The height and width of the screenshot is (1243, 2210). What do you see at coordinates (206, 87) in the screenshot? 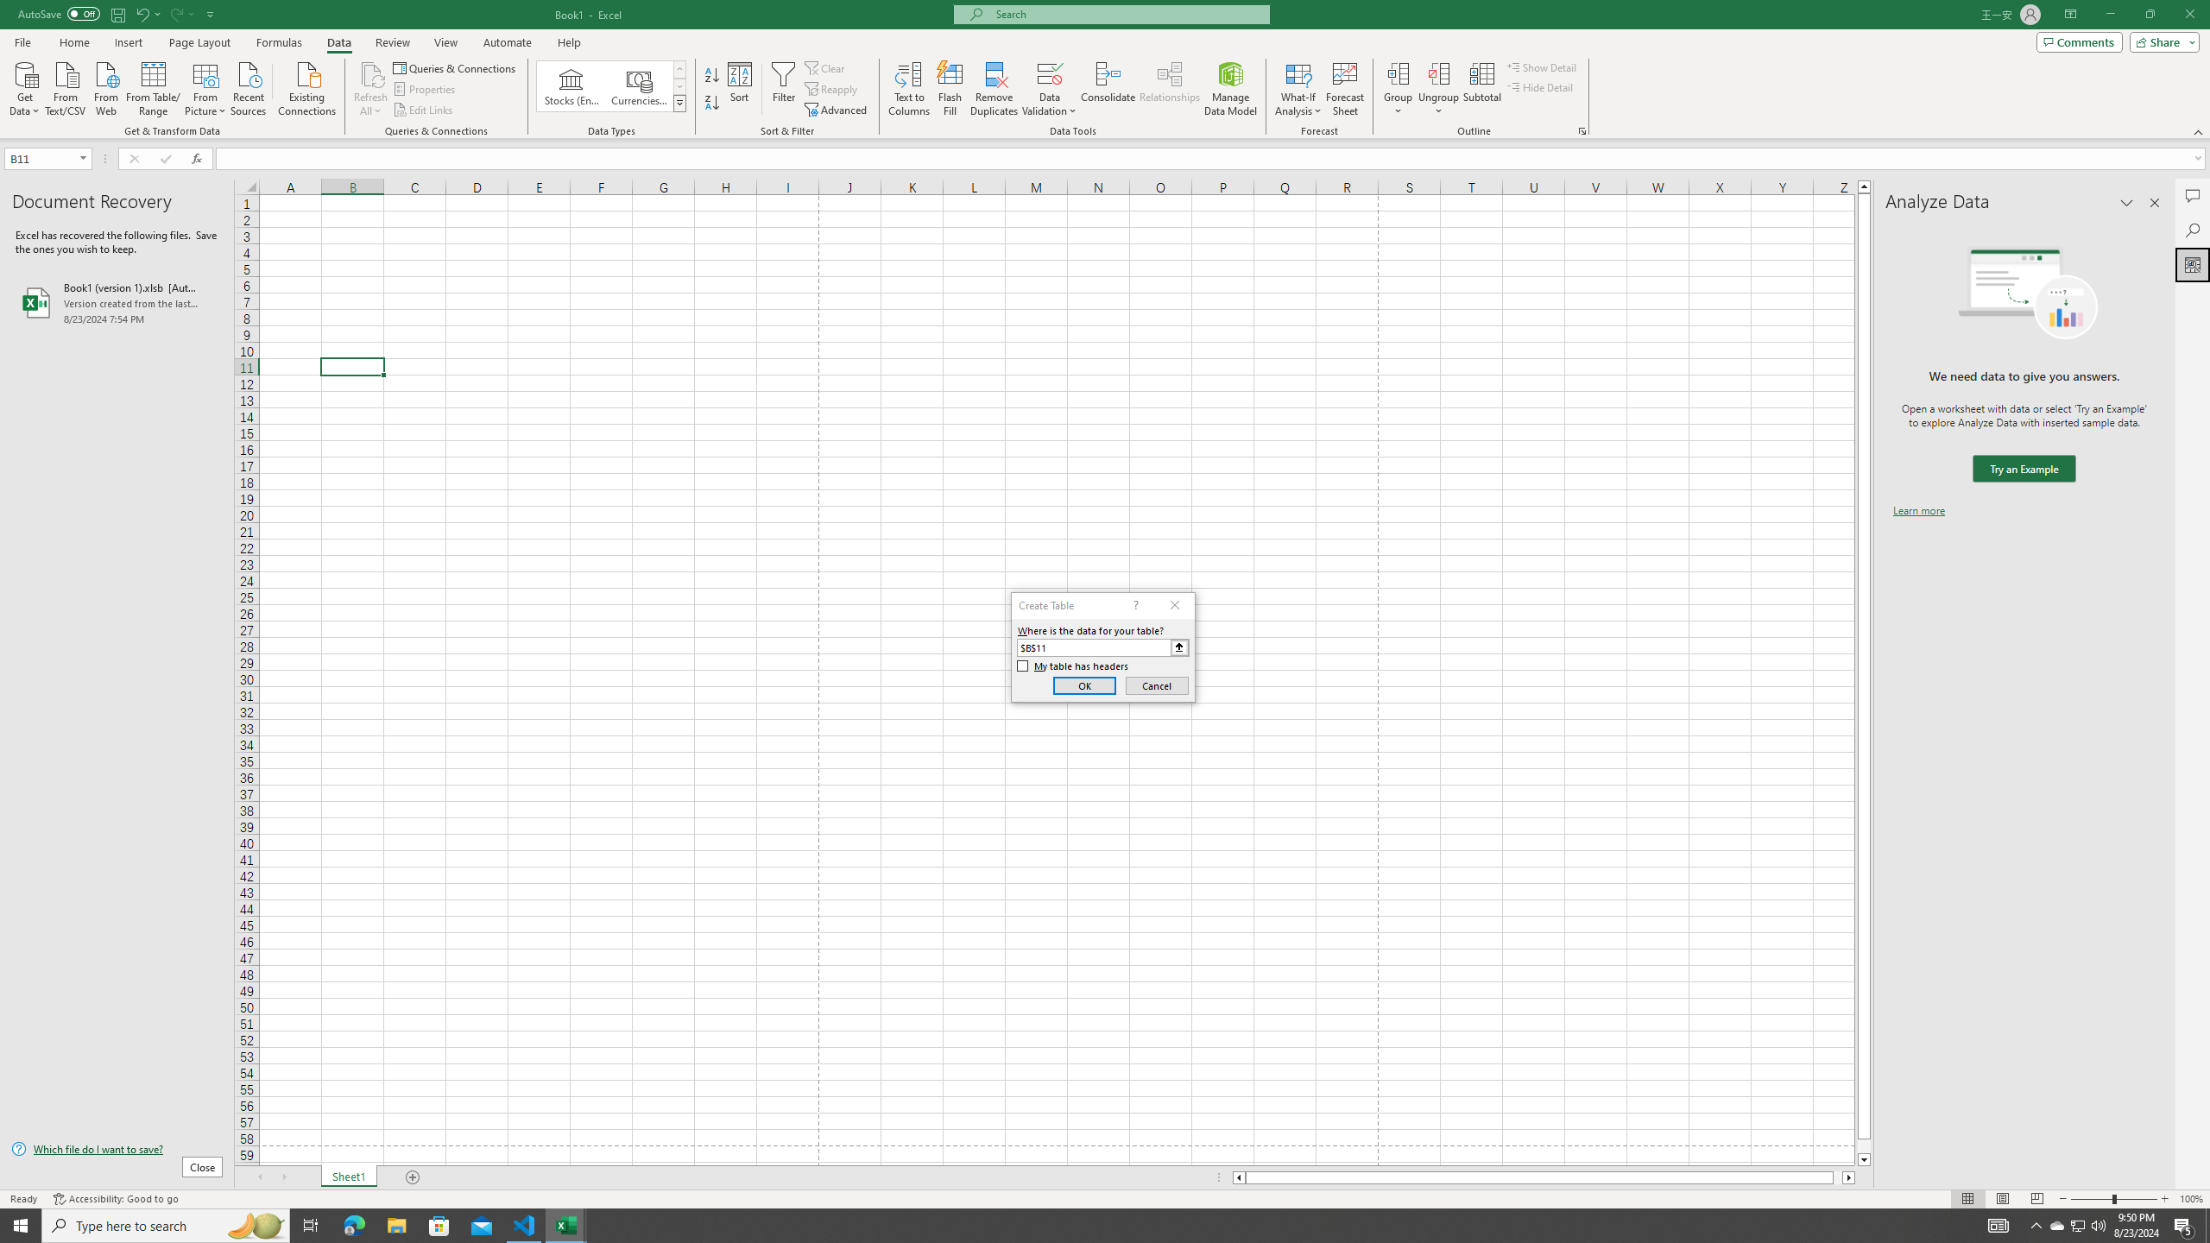
I see `From Picture` at bounding box center [206, 87].